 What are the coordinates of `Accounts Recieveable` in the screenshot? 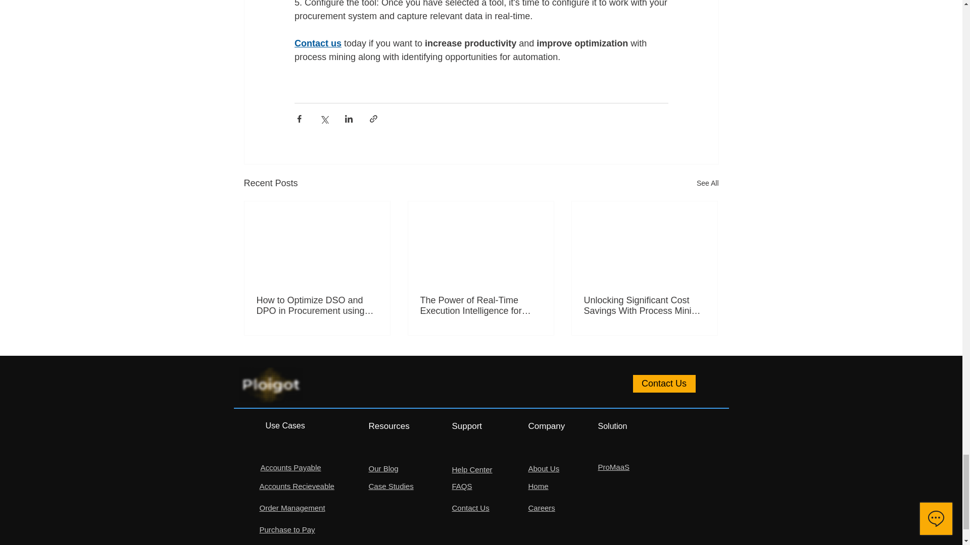 It's located at (297, 486).